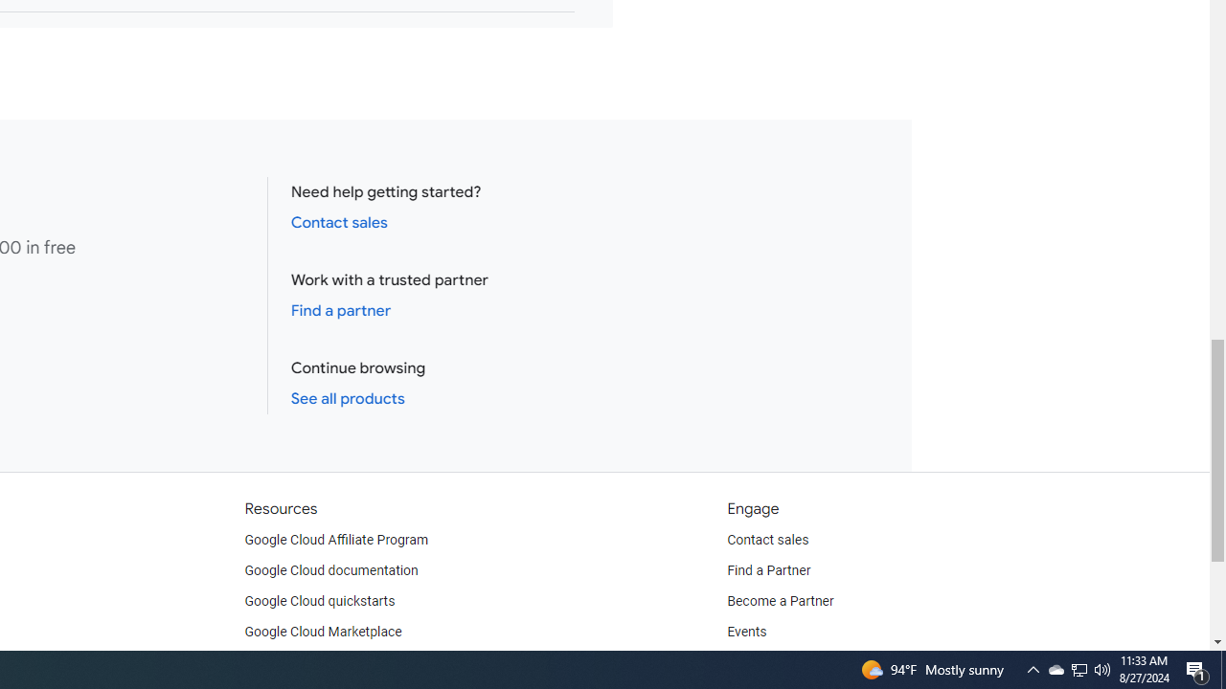  What do you see at coordinates (322, 632) in the screenshot?
I see `Google Cloud Marketplace` at bounding box center [322, 632].